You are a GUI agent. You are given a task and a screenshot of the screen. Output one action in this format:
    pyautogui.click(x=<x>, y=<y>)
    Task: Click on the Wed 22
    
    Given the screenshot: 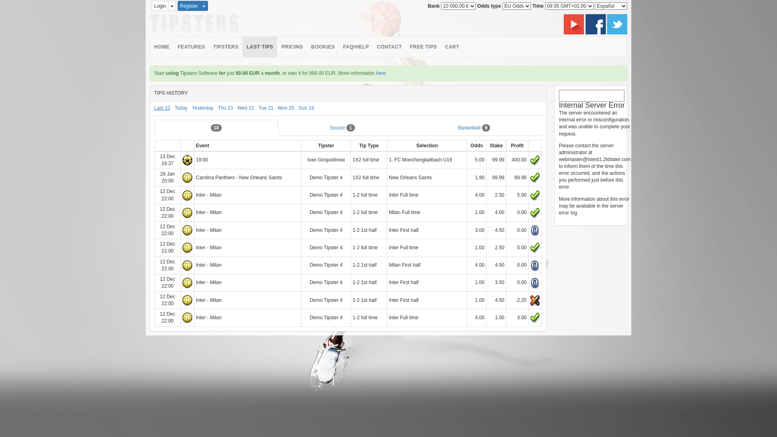 What is the action you would take?
    pyautogui.click(x=246, y=108)
    